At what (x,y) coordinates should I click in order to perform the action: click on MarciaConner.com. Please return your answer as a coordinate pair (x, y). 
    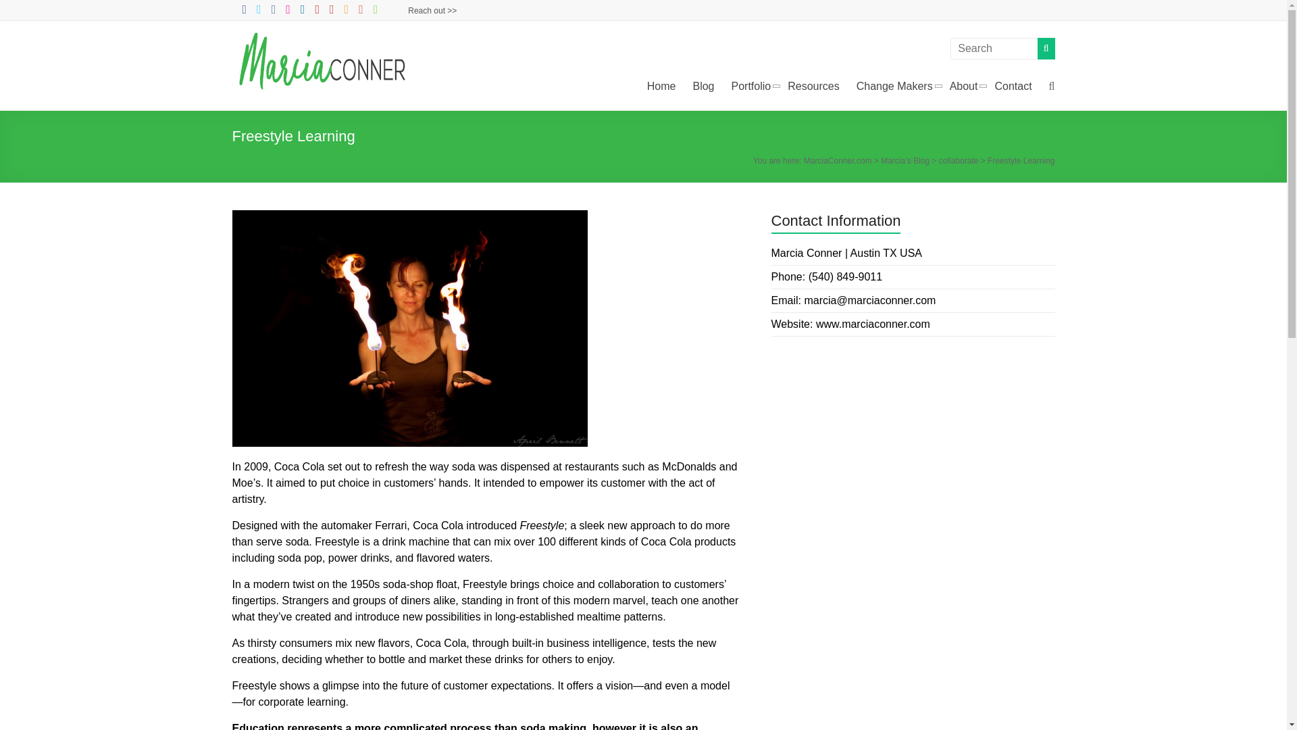
    Looking at the image, I should click on (838, 161).